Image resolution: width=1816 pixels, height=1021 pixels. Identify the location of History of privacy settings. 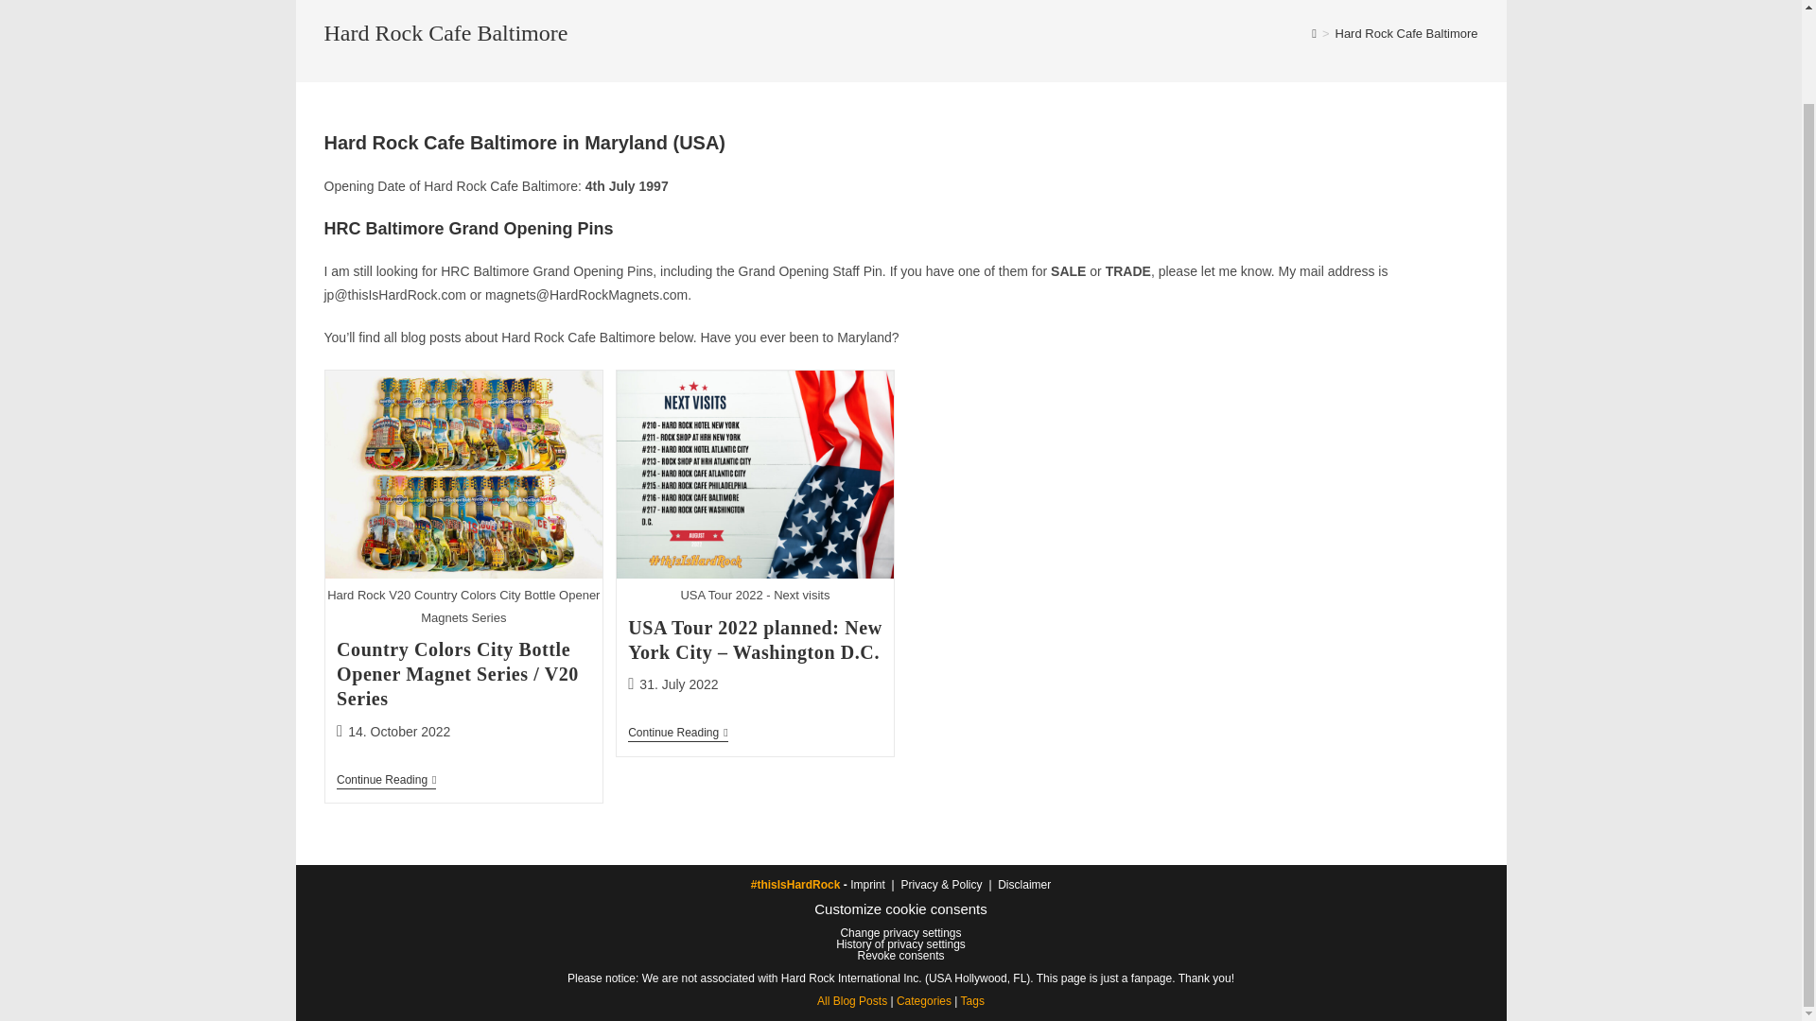
(900, 943).